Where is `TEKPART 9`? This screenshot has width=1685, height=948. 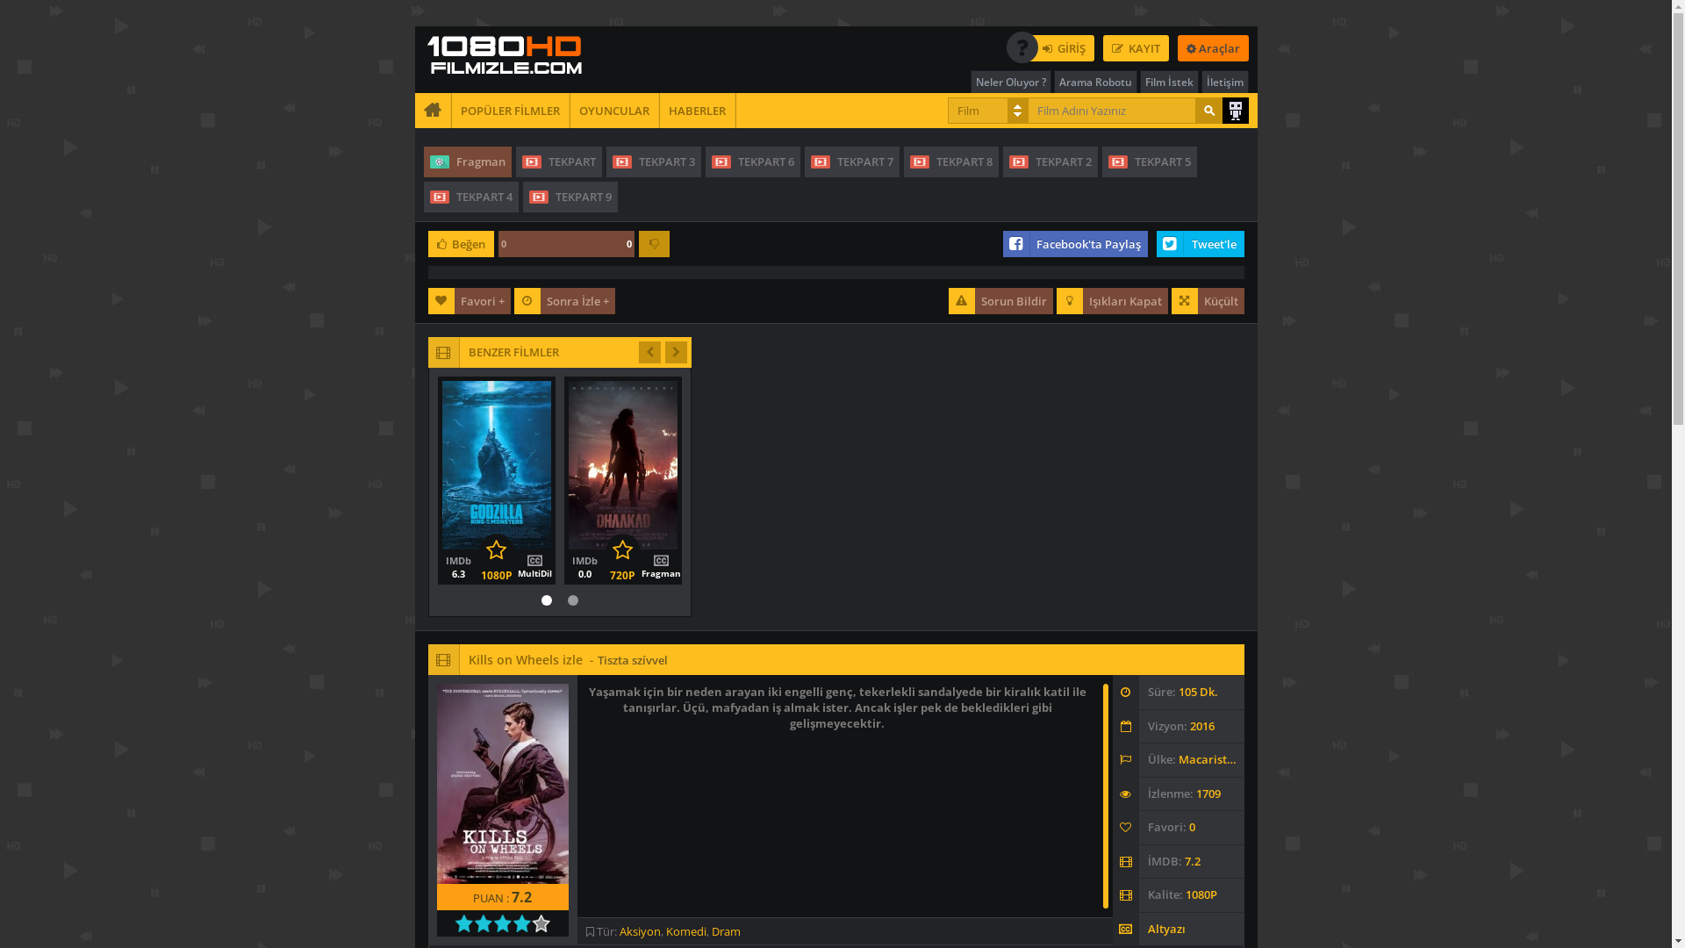 TEKPART 9 is located at coordinates (570, 197).